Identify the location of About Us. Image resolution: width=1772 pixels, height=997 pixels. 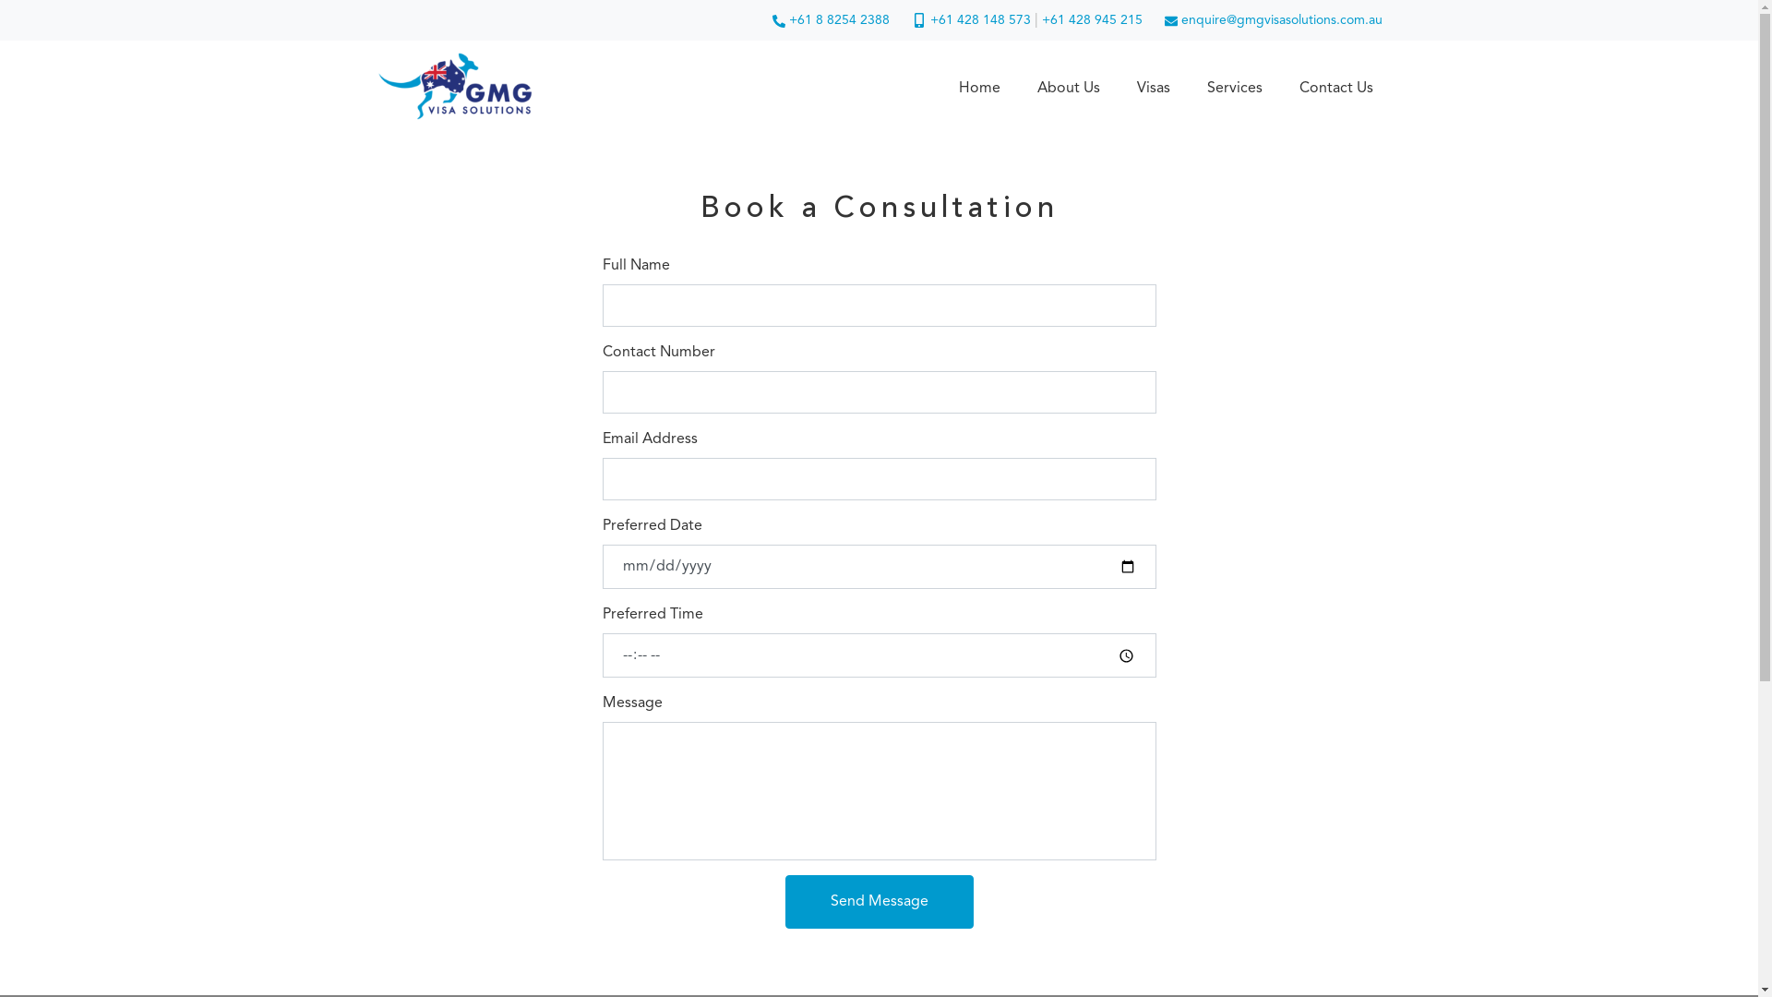
(1069, 89).